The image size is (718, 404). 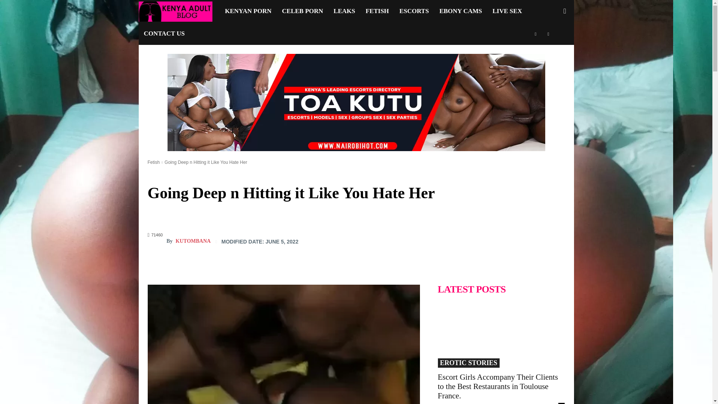 I want to click on FETISH, so click(x=377, y=11).